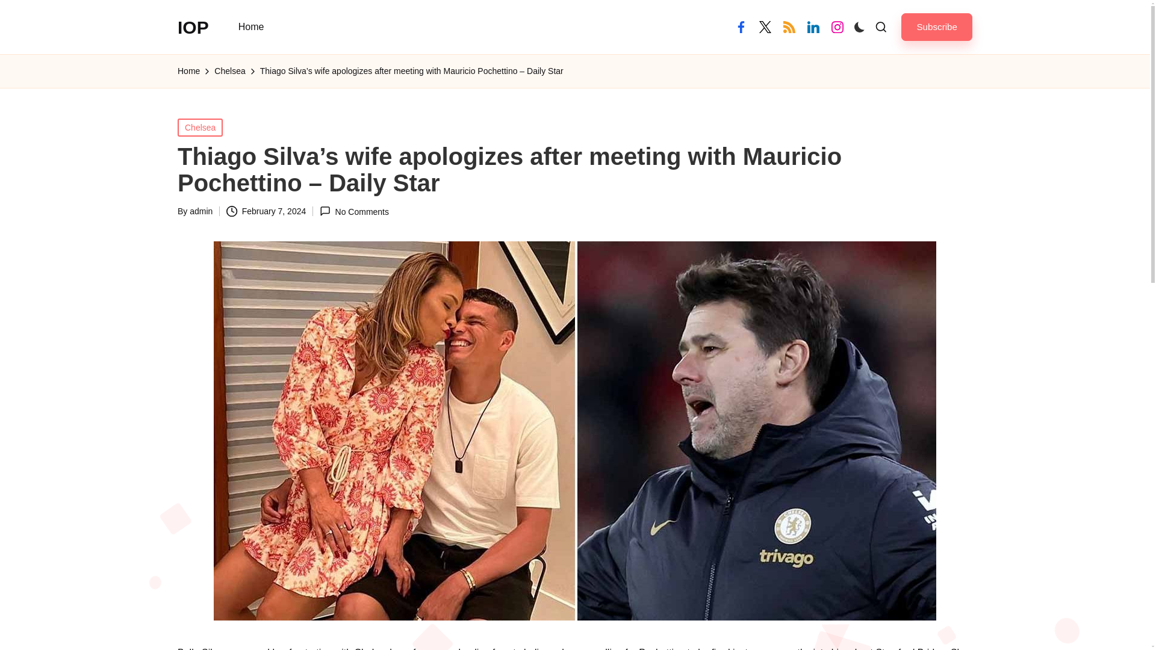 This screenshot has height=650, width=1156. Describe the element at coordinates (765, 26) in the screenshot. I see `twitter.com` at that location.